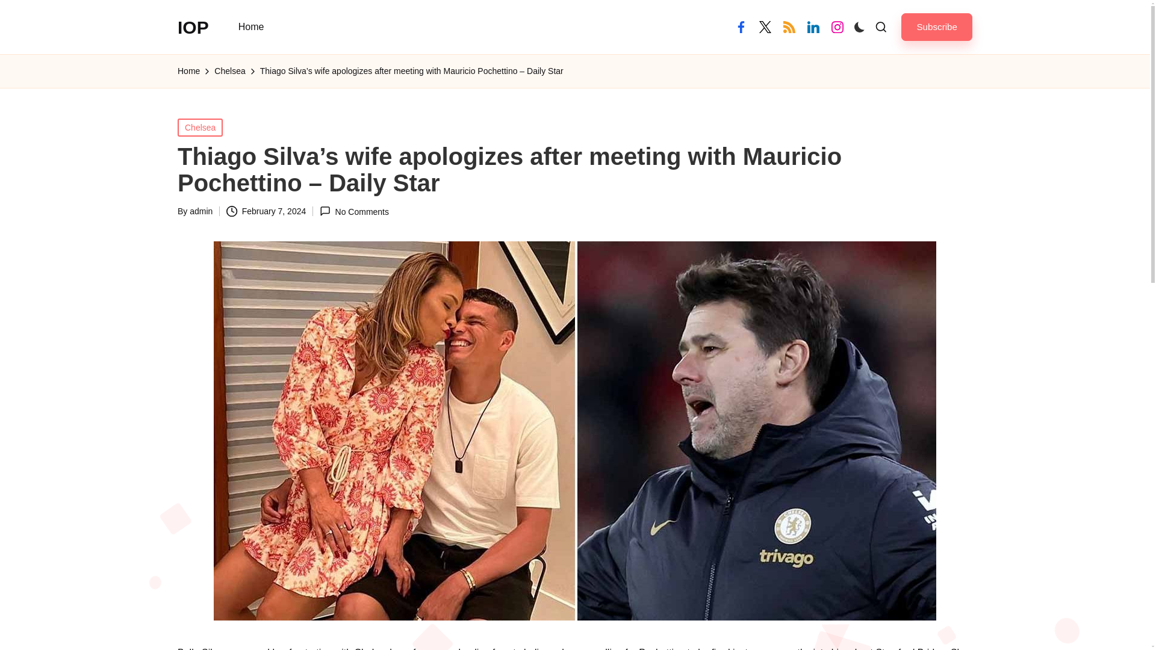 This screenshot has height=650, width=1156. Describe the element at coordinates (765, 26) in the screenshot. I see `twitter.com` at that location.